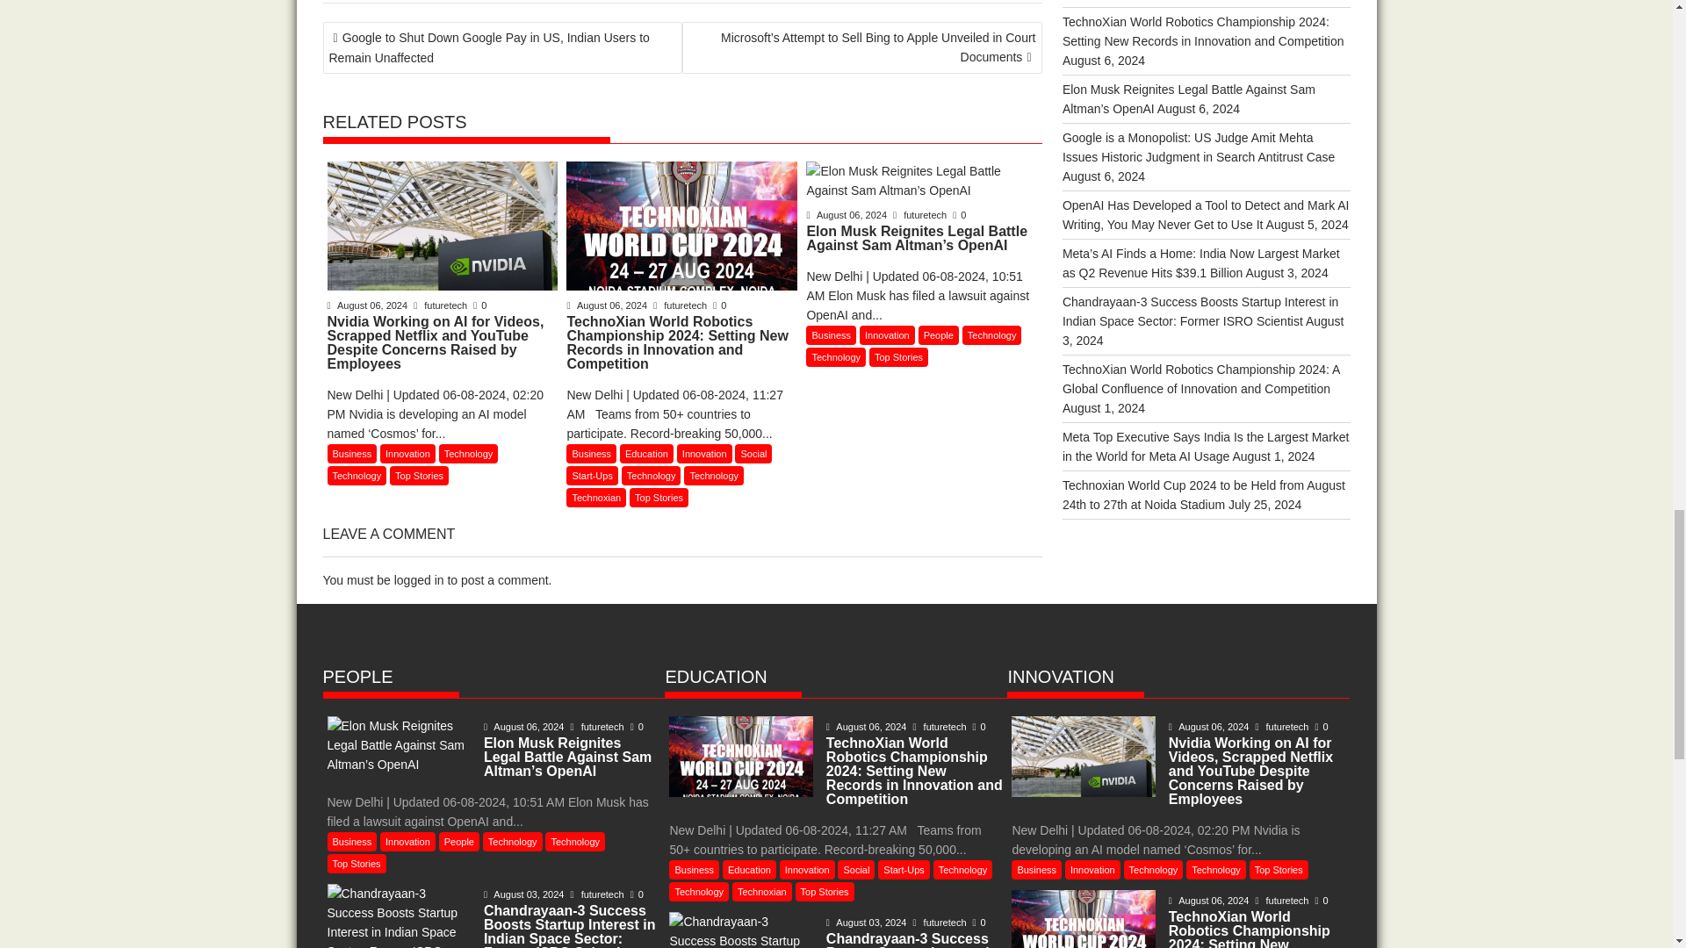  I want to click on futuretech, so click(681, 305).